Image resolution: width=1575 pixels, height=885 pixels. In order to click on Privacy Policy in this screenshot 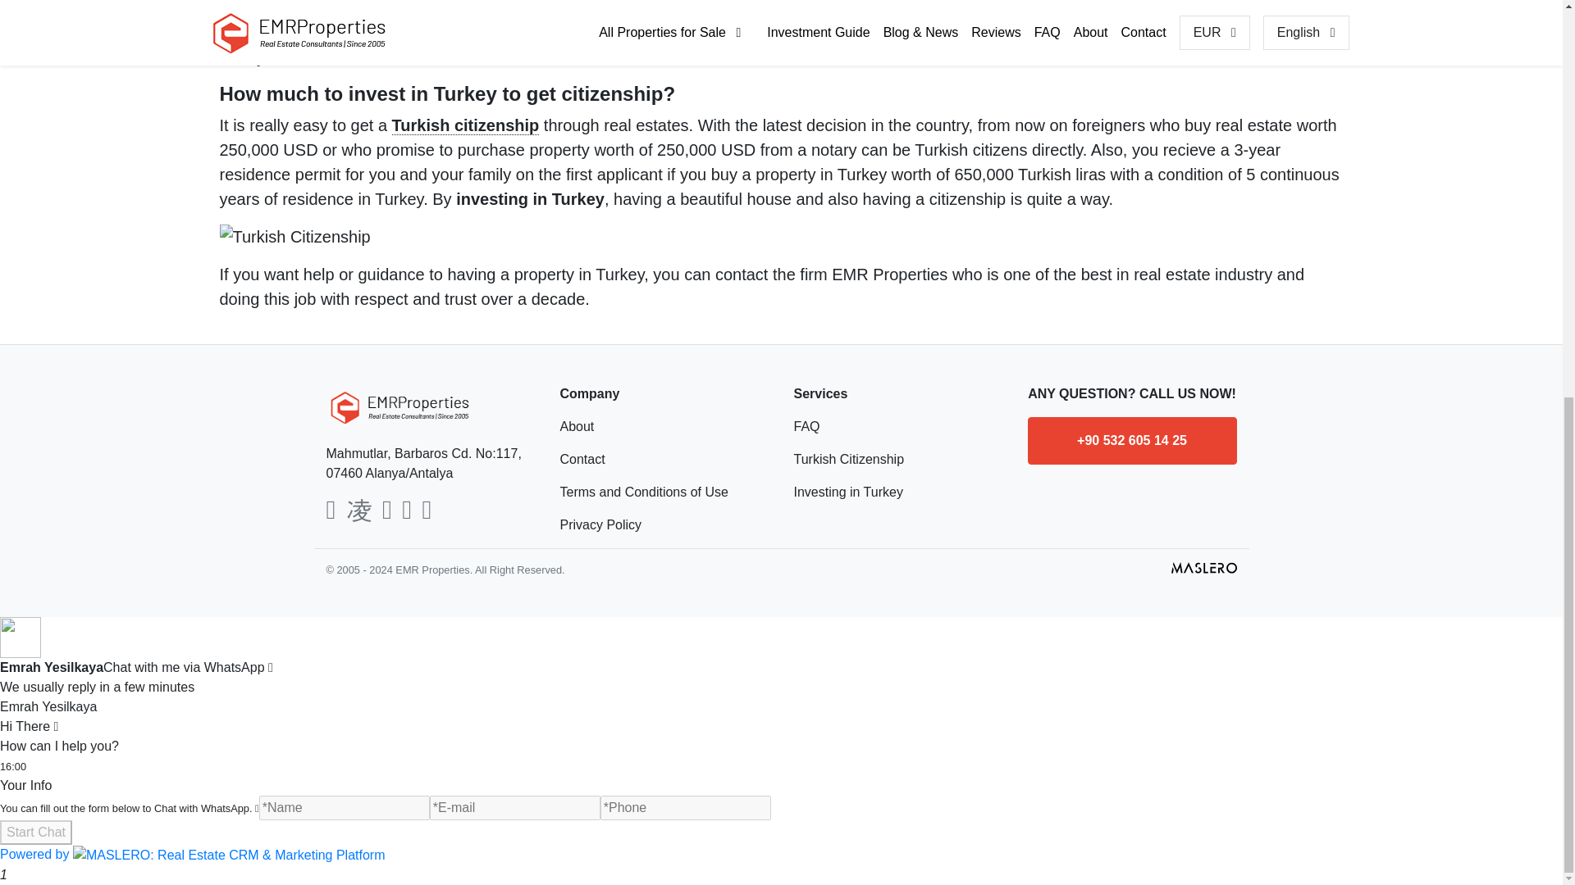, I will do `click(663, 524)`.